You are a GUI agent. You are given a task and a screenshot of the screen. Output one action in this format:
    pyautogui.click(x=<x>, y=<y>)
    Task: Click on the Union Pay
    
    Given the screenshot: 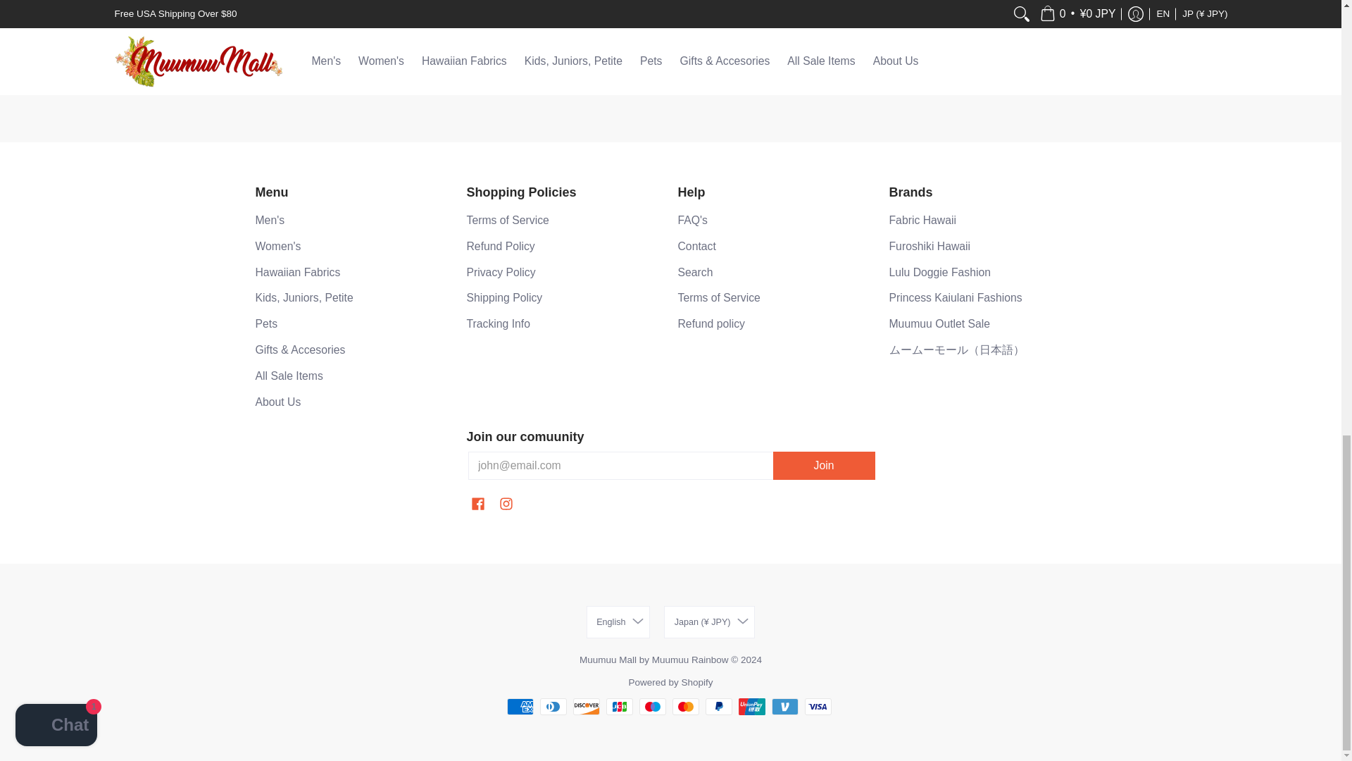 What is the action you would take?
    pyautogui.click(x=751, y=707)
    